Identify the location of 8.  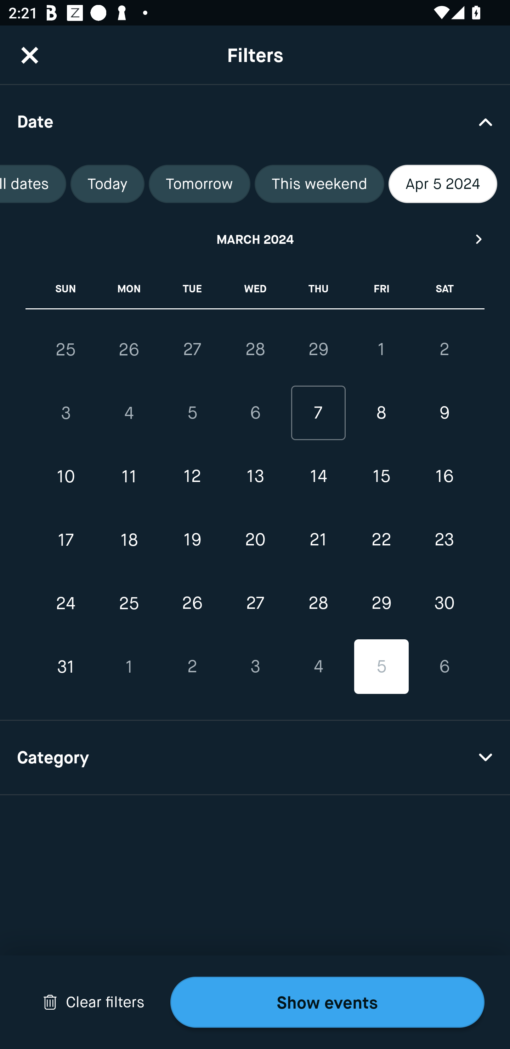
(381, 413).